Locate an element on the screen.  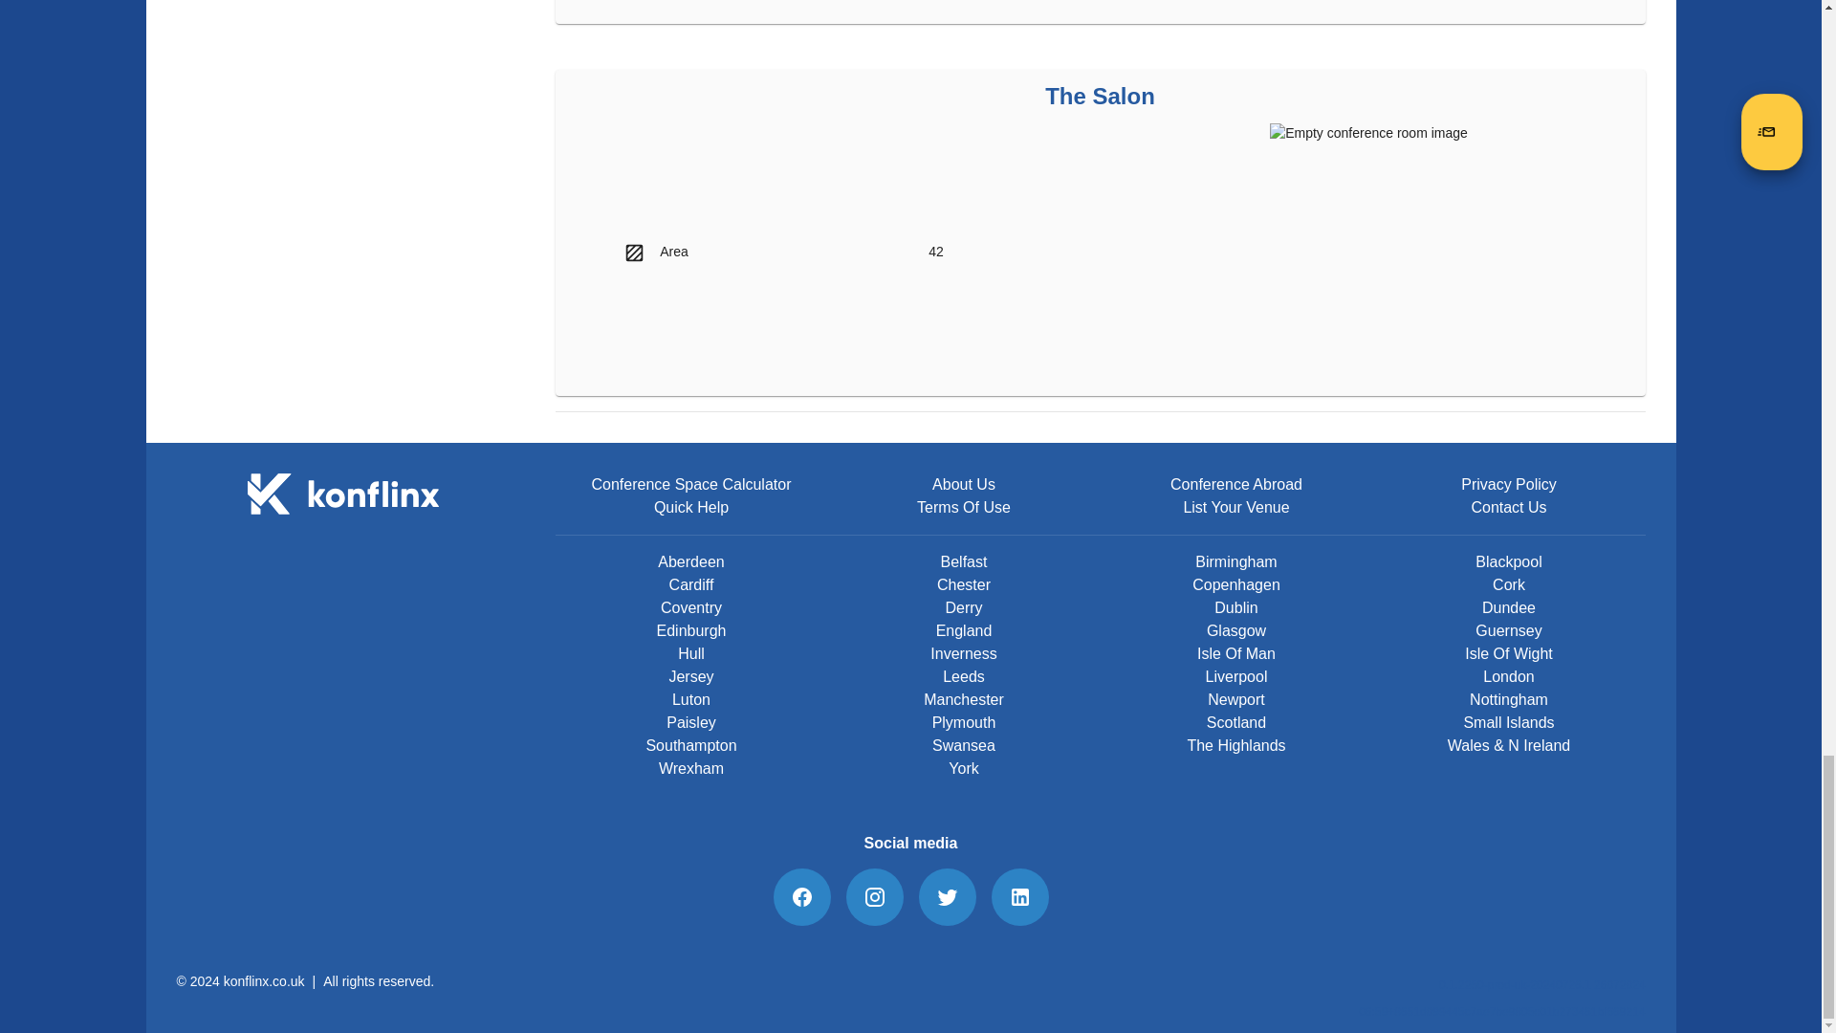
Blackpool is located at coordinates (1509, 562).